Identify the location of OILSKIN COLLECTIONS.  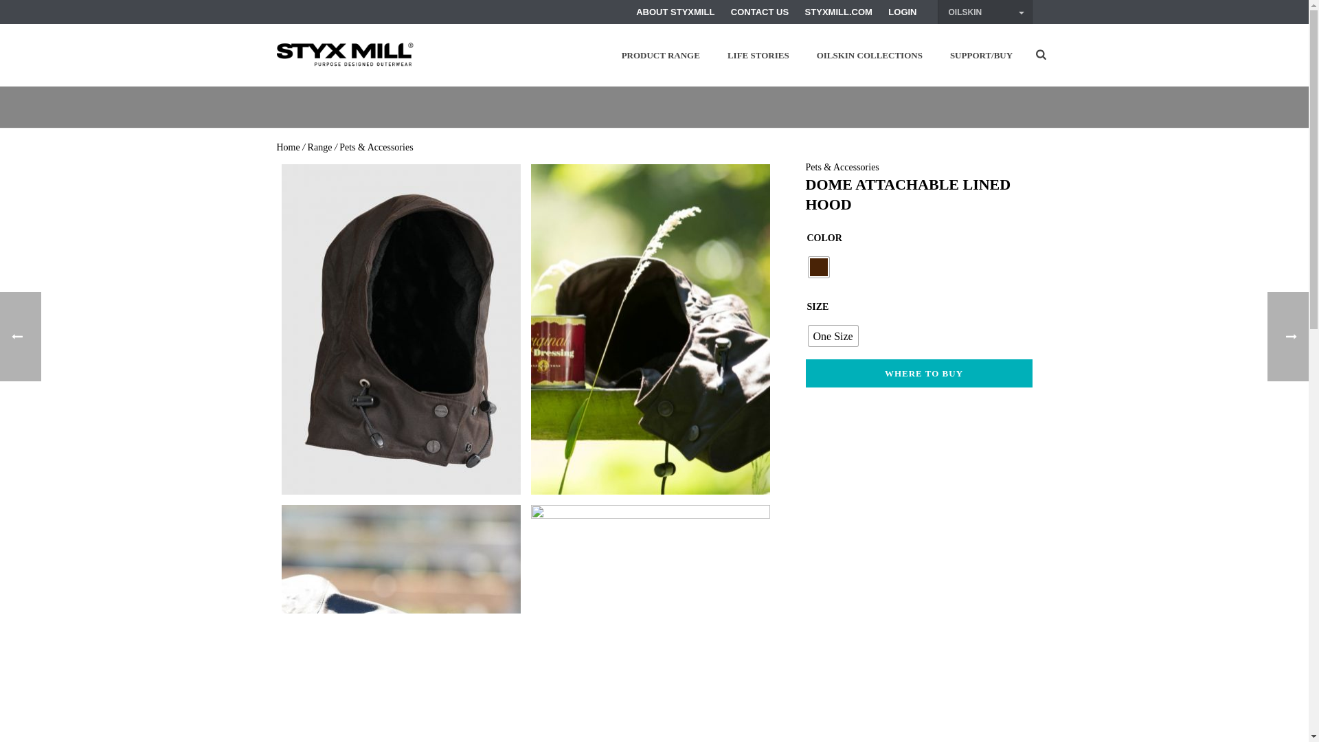
(870, 55).